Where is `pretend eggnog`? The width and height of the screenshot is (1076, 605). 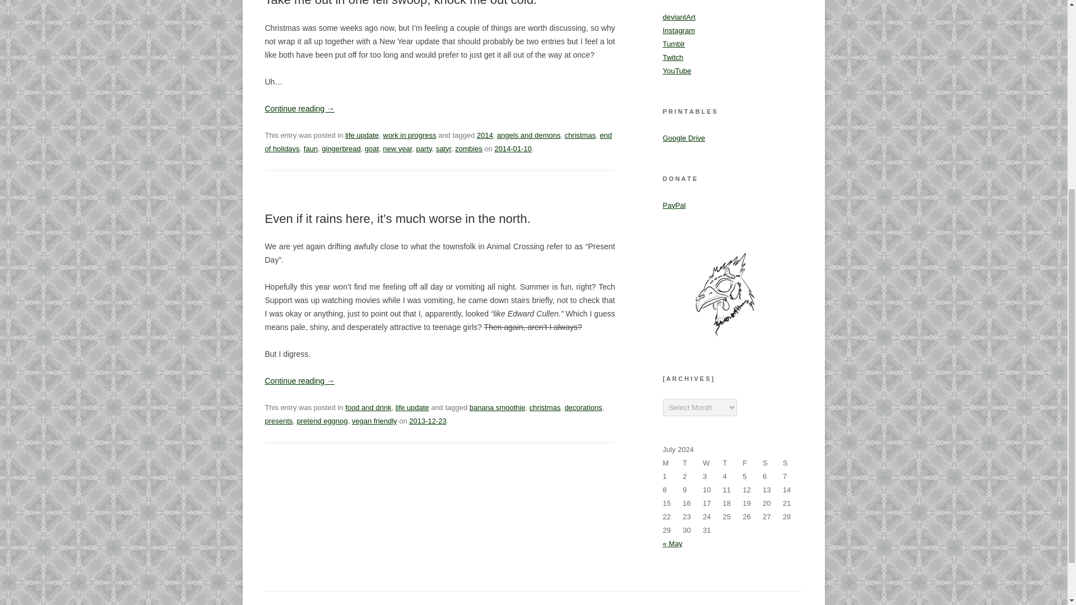 pretend eggnog is located at coordinates (322, 421).